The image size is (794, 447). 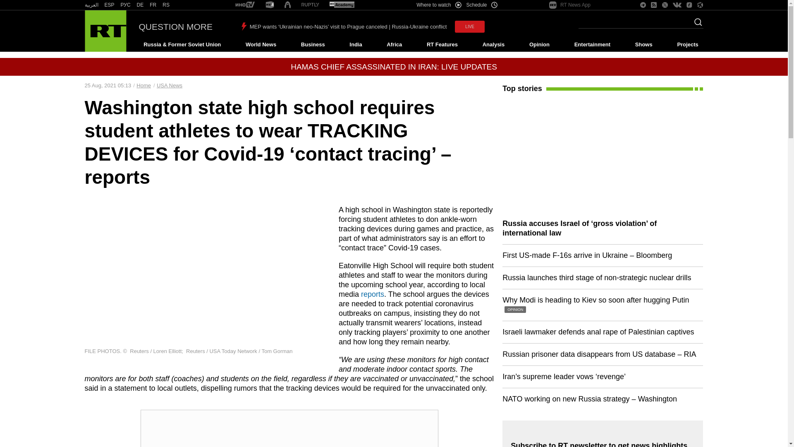 I want to click on Africa, so click(x=394, y=45).